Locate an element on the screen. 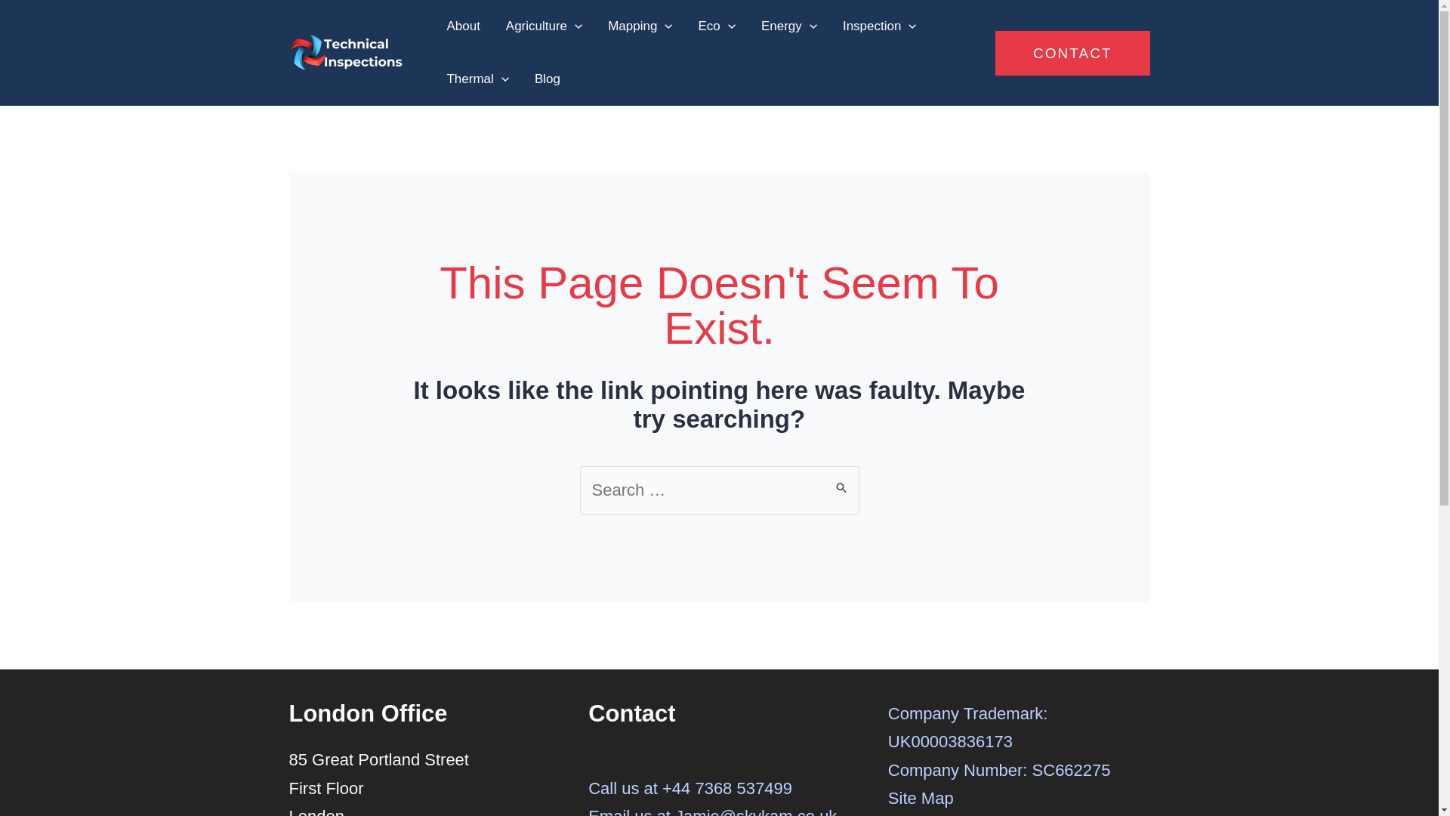 The height and width of the screenshot is (816, 1450). Mapping is located at coordinates (639, 26).